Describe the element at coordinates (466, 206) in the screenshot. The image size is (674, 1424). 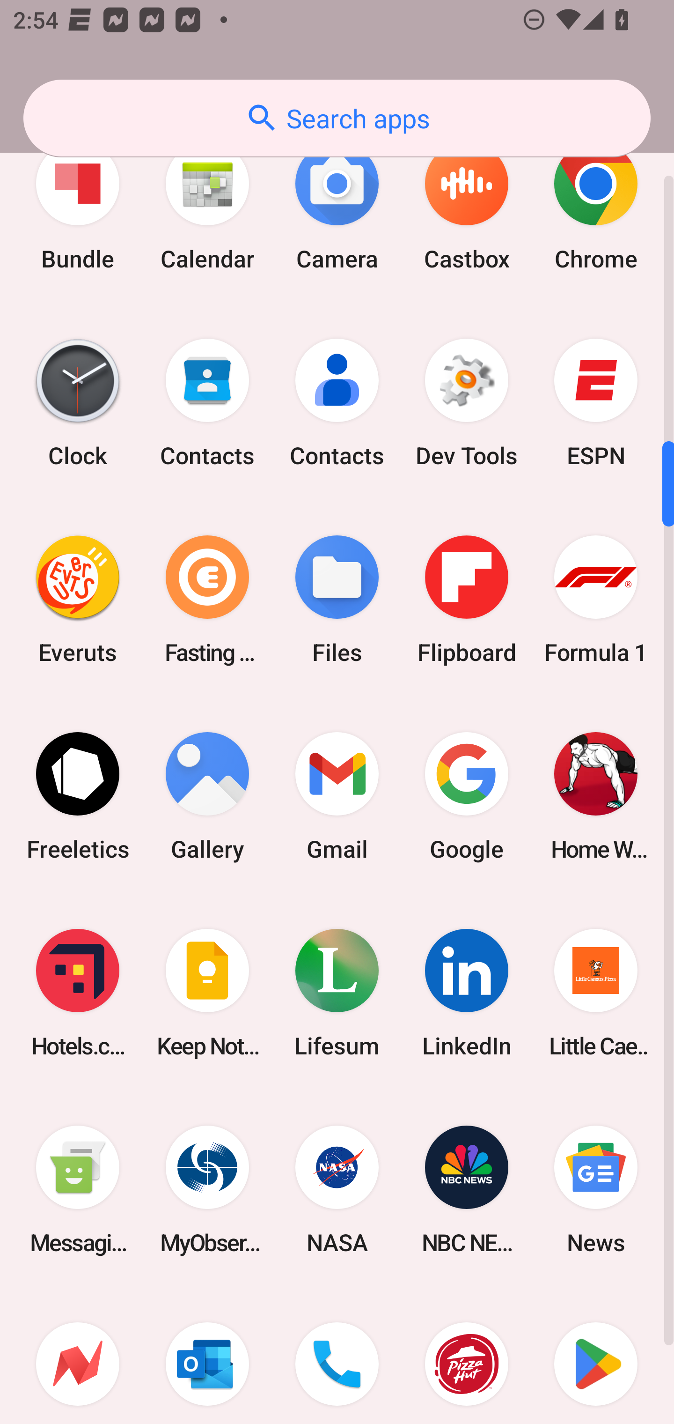
I see `Castbox` at that location.